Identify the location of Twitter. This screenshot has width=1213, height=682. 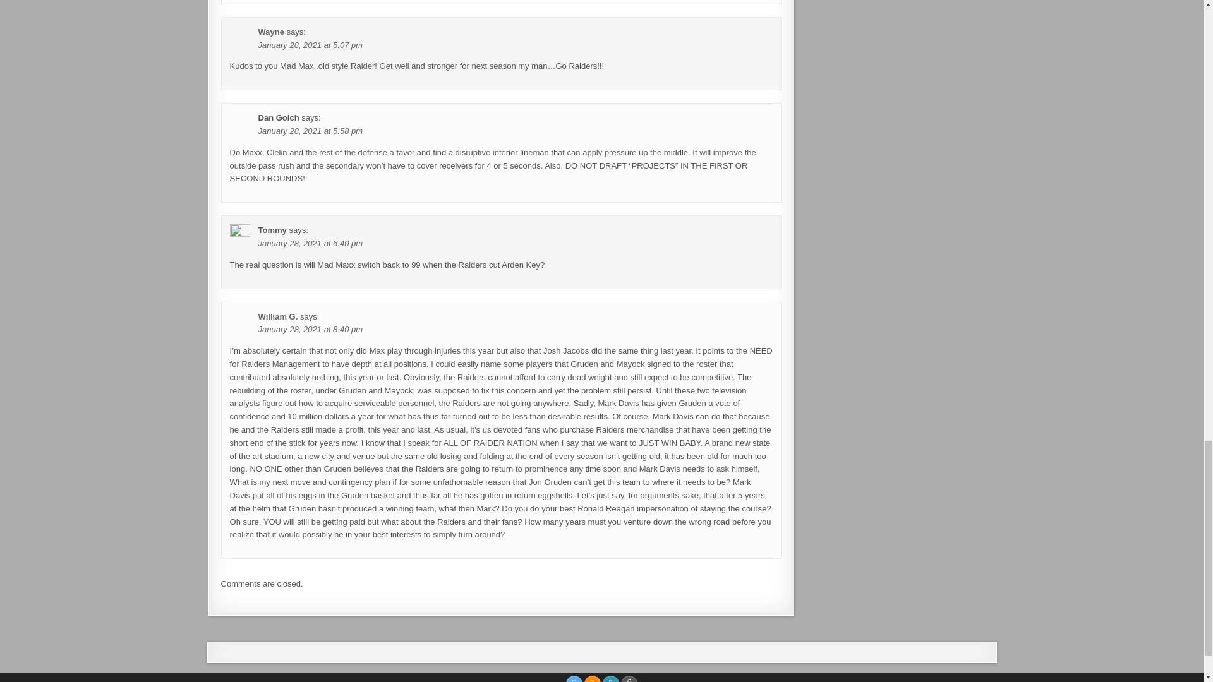
(574, 679).